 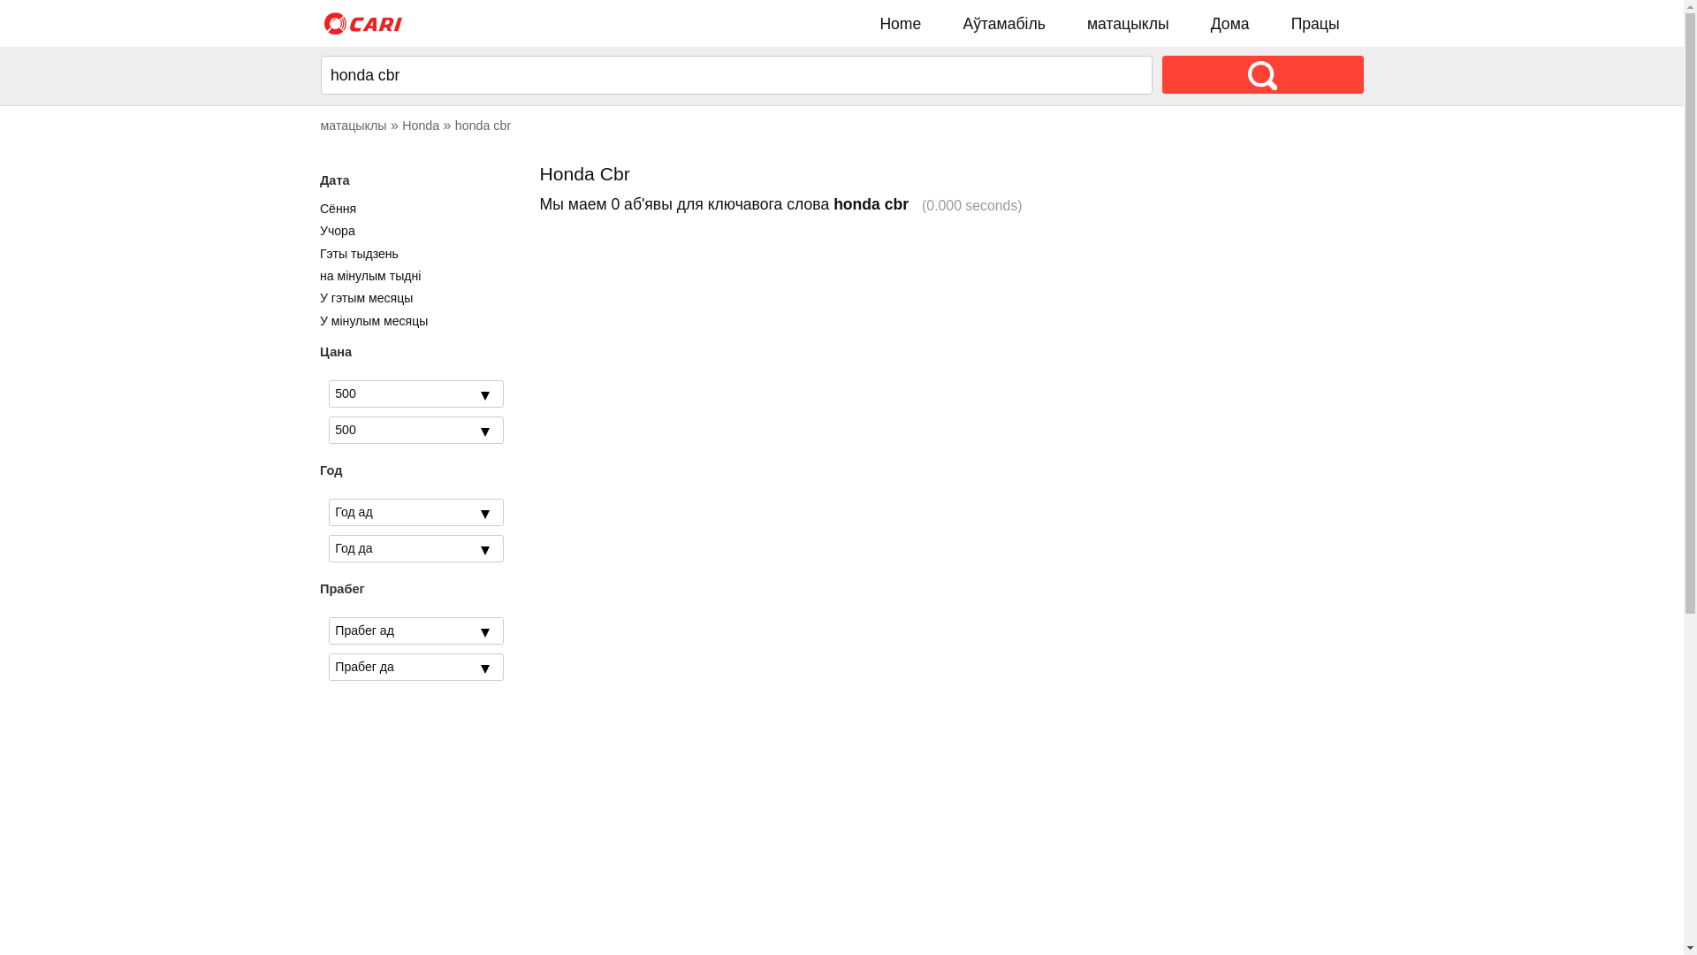 I want to click on Home, so click(x=901, y=23).